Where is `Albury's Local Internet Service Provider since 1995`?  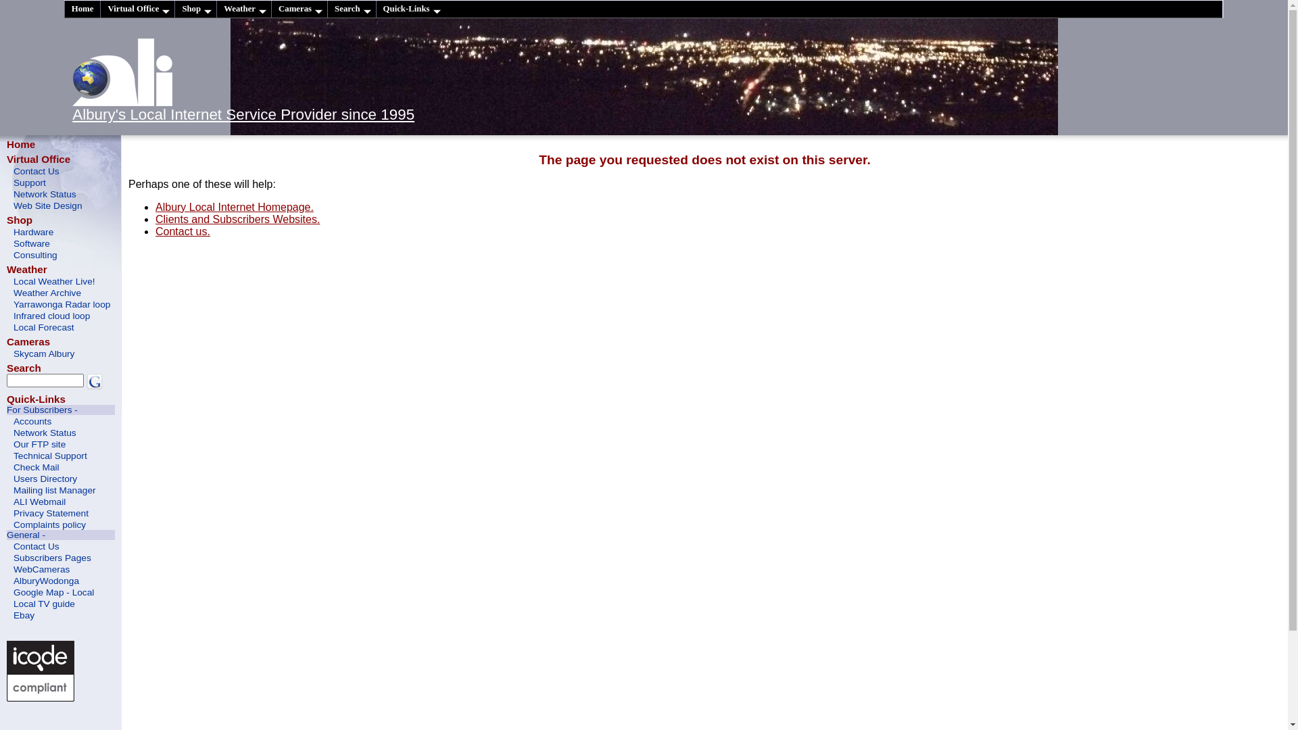
Albury's Local Internet Service Provider since 1995 is located at coordinates (243, 115).